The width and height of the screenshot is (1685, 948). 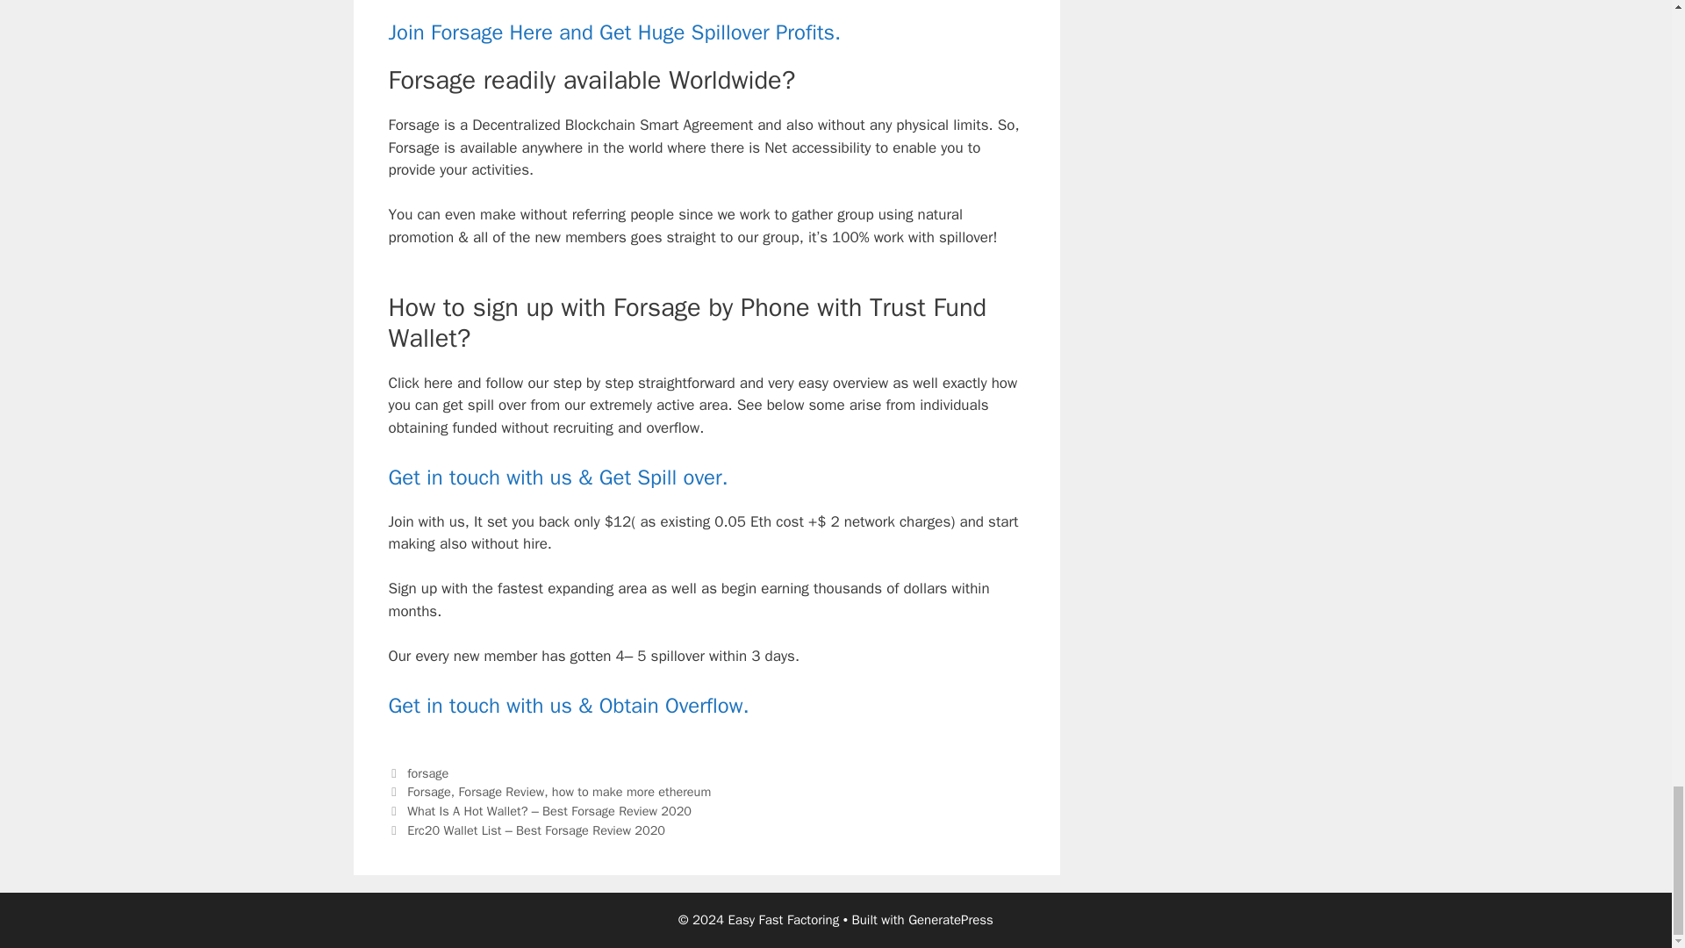 I want to click on forsage, so click(x=427, y=772).